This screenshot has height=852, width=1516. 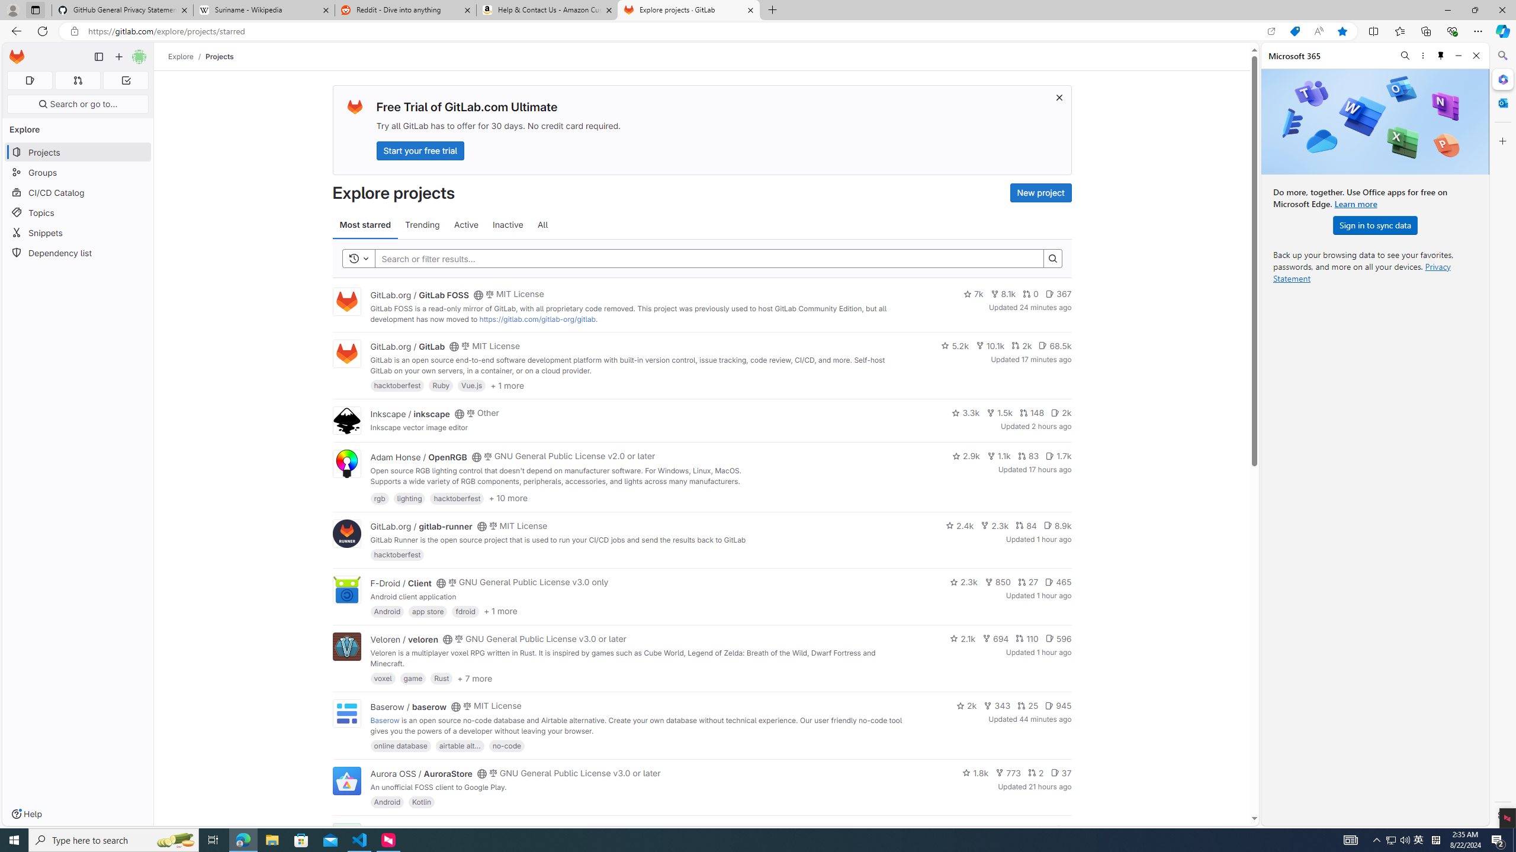 What do you see at coordinates (963, 638) in the screenshot?
I see `2.1k` at bounding box center [963, 638].